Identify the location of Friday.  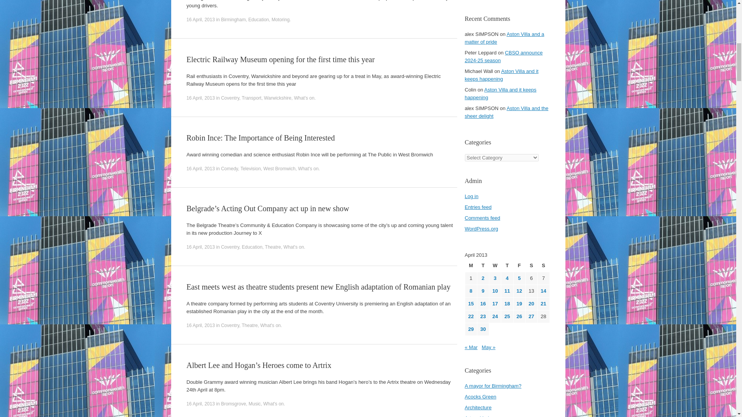
(519, 266).